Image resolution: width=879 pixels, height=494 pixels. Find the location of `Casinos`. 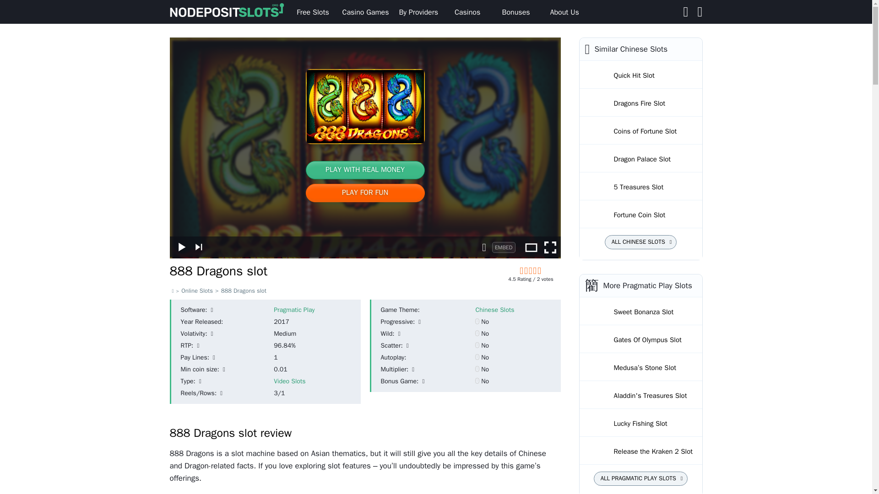

Casinos is located at coordinates (467, 12).